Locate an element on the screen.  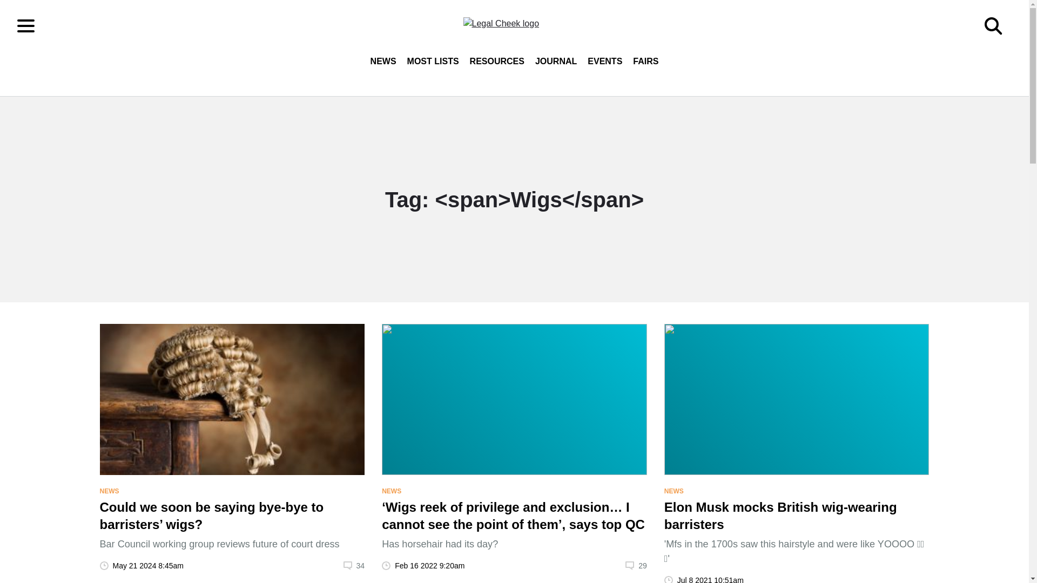
MOST LISTS is located at coordinates (433, 62).